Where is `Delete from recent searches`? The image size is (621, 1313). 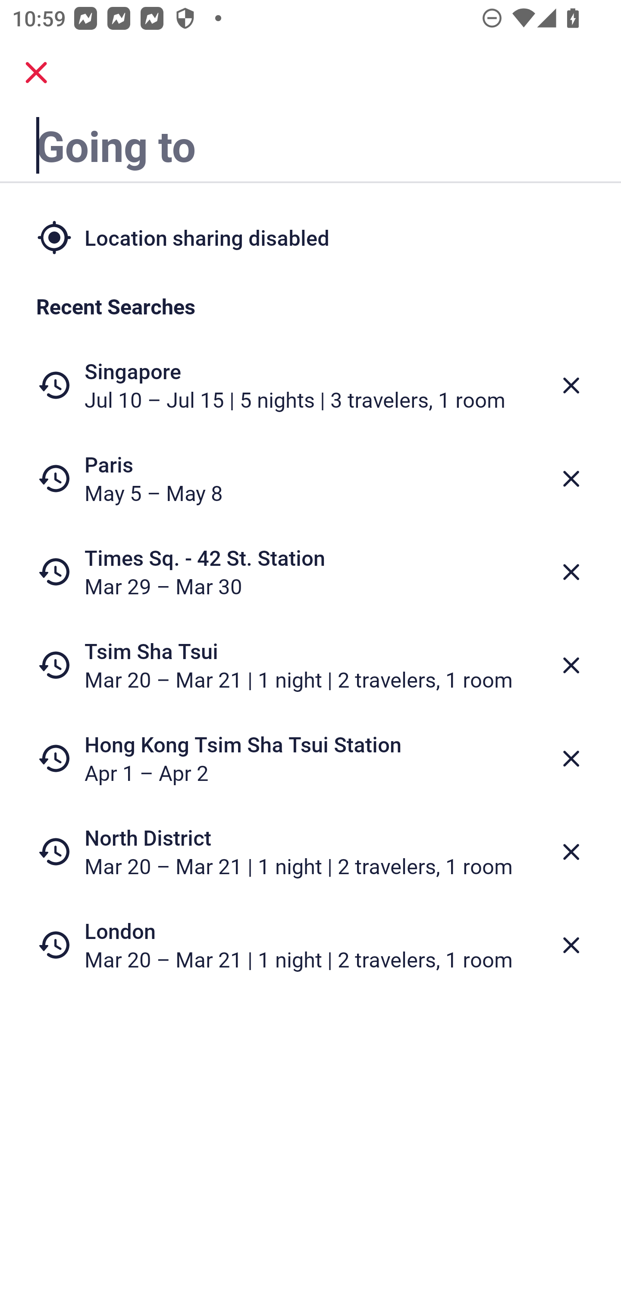 Delete from recent searches is located at coordinates (571, 852).